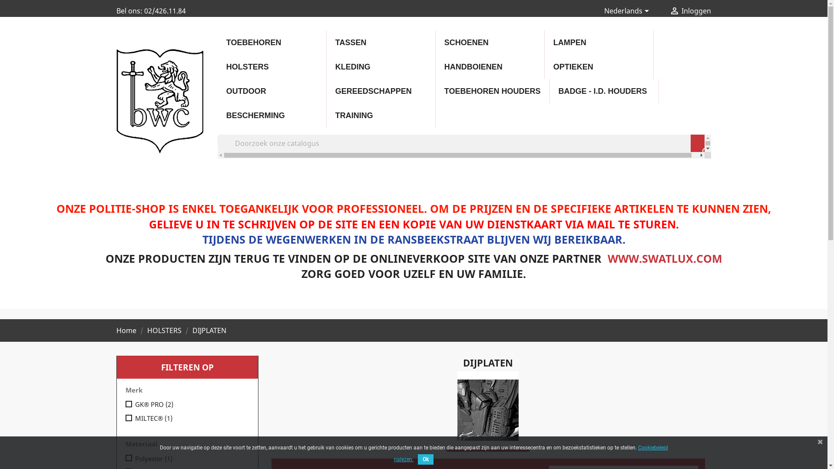  What do you see at coordinates (272, 43) in the screenshot?
I see `TOEBEHOREN` at bounding box center [272, 43].